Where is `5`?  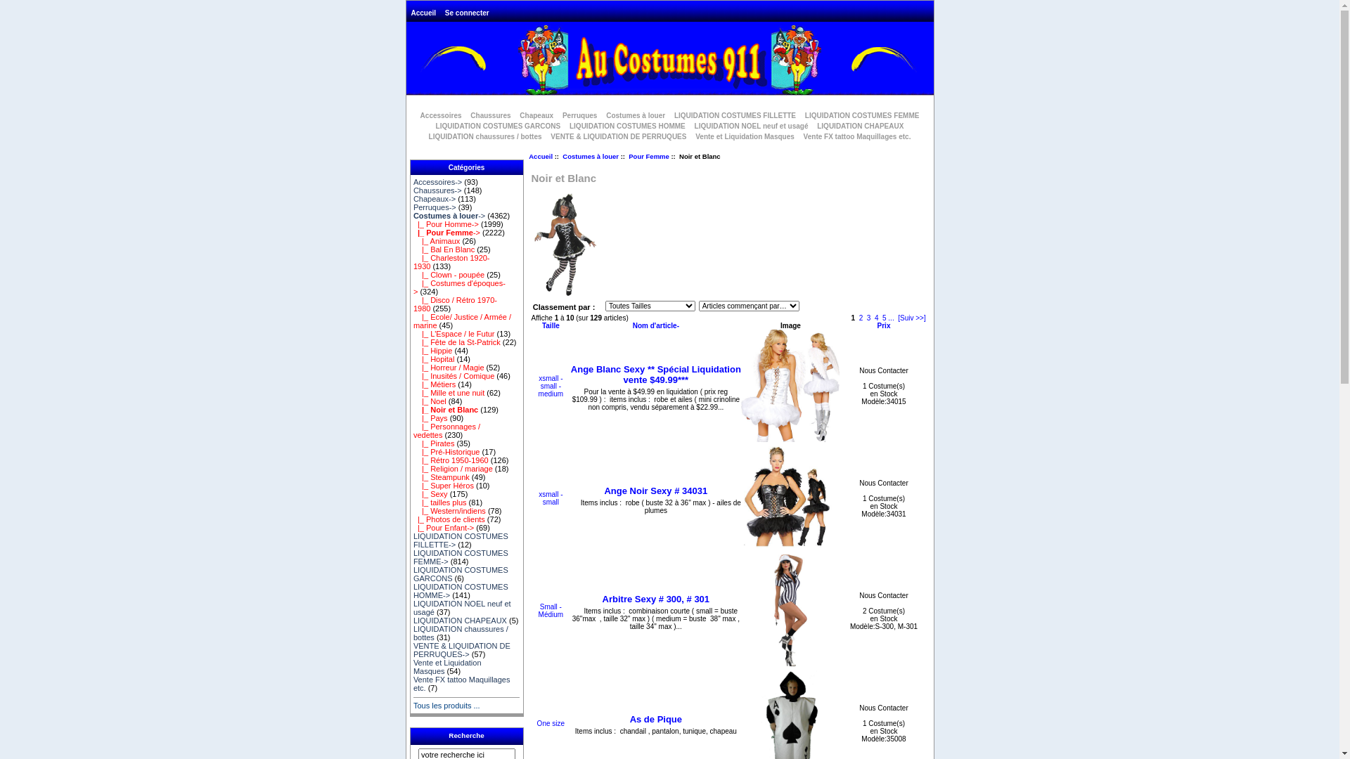 5 is located at coordinates (885, 318).